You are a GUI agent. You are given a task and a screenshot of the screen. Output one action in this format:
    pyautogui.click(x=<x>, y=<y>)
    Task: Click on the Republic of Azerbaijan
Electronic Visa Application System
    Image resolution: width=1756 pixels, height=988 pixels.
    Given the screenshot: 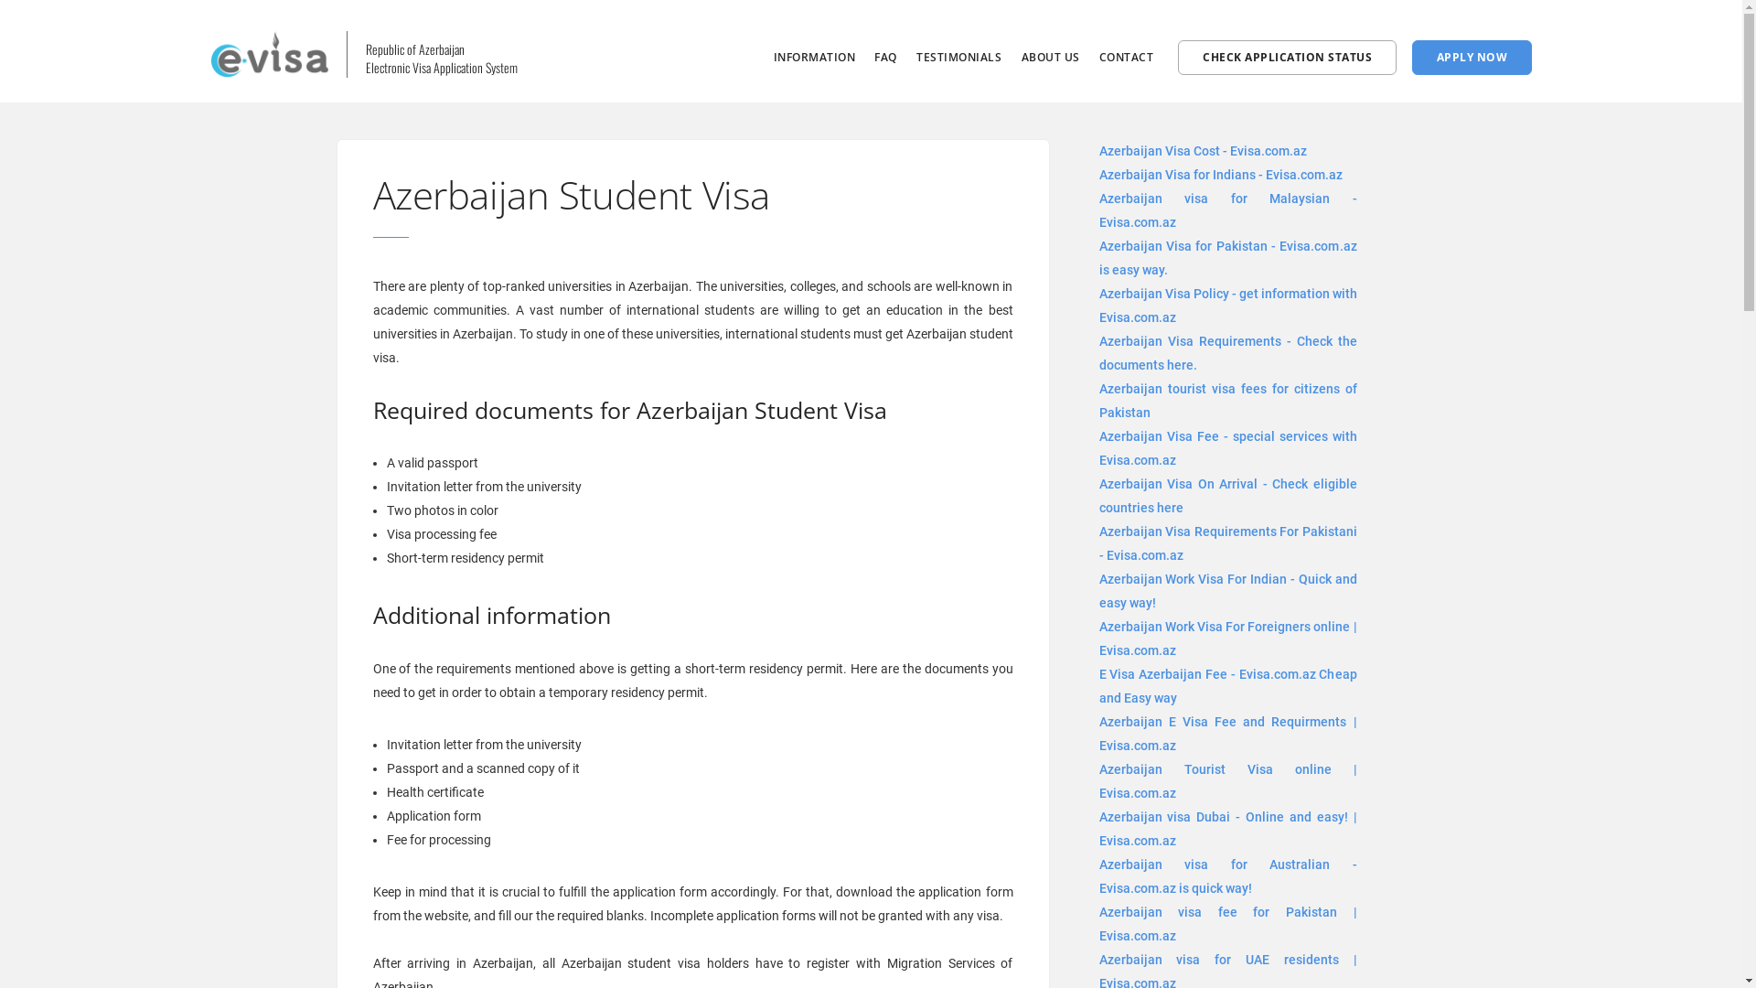 What is the action you would take?
    pyautogui.click(x=401, y=49)
    